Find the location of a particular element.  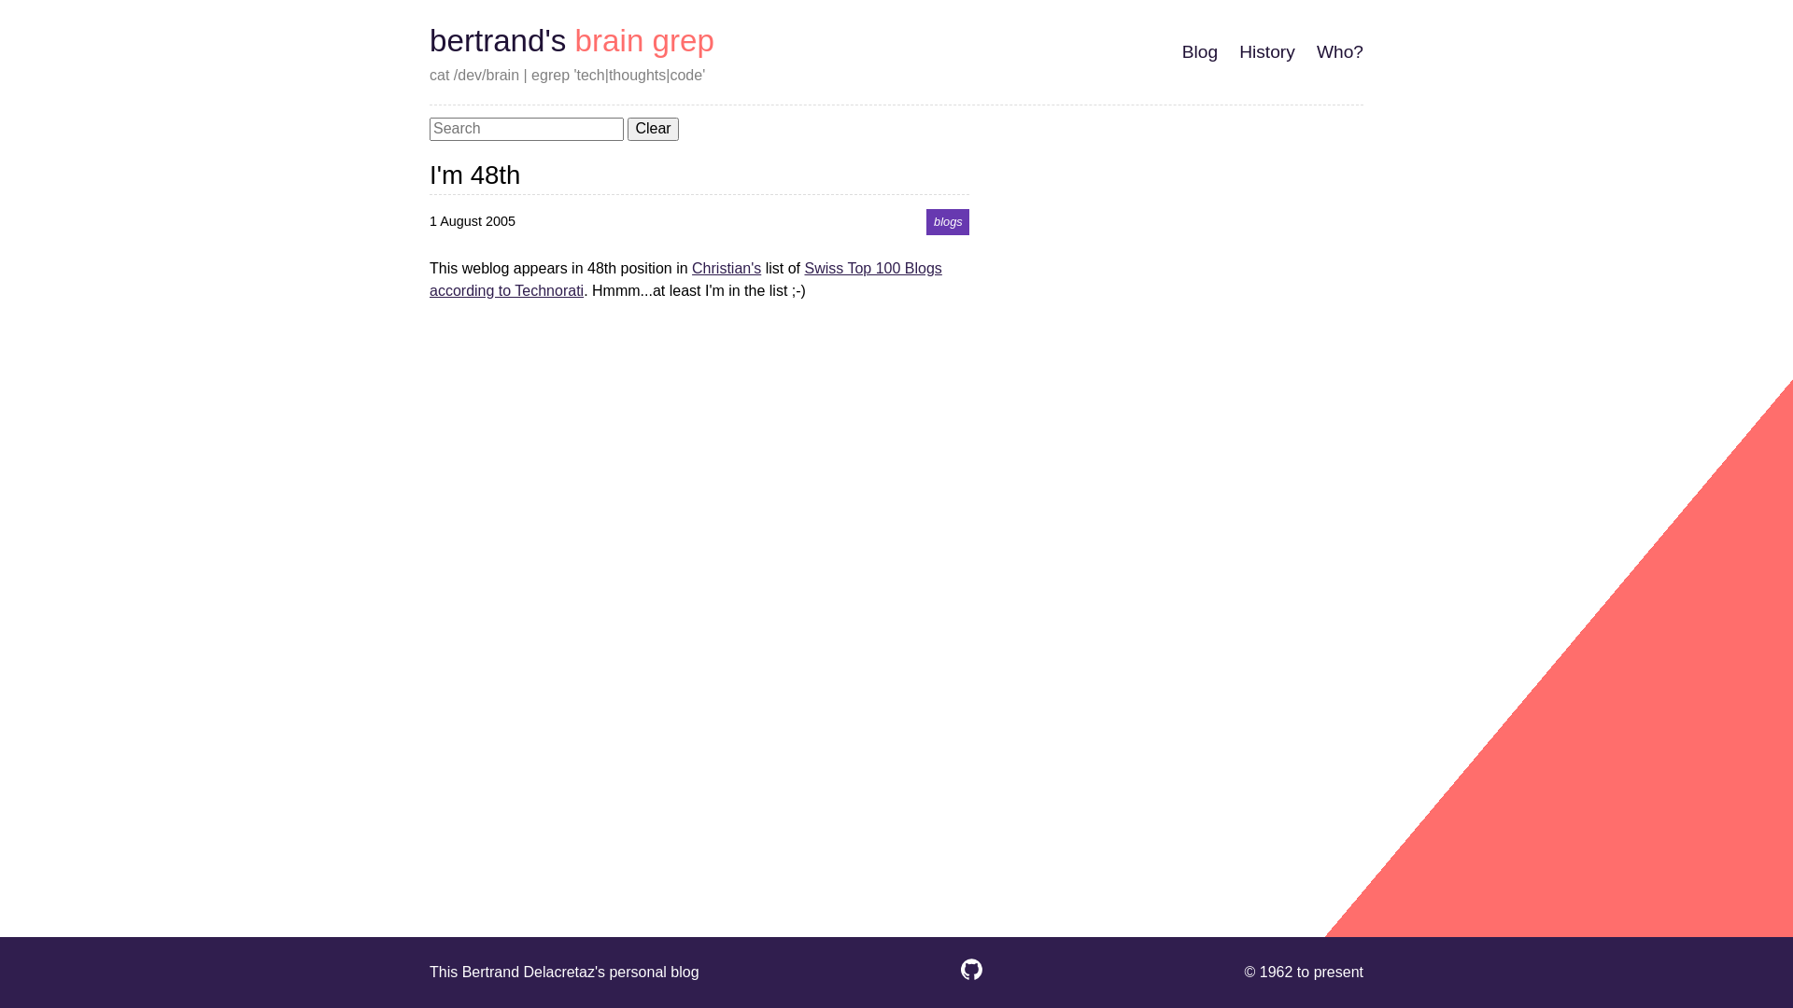

History is located at coordinates (1267, 52).